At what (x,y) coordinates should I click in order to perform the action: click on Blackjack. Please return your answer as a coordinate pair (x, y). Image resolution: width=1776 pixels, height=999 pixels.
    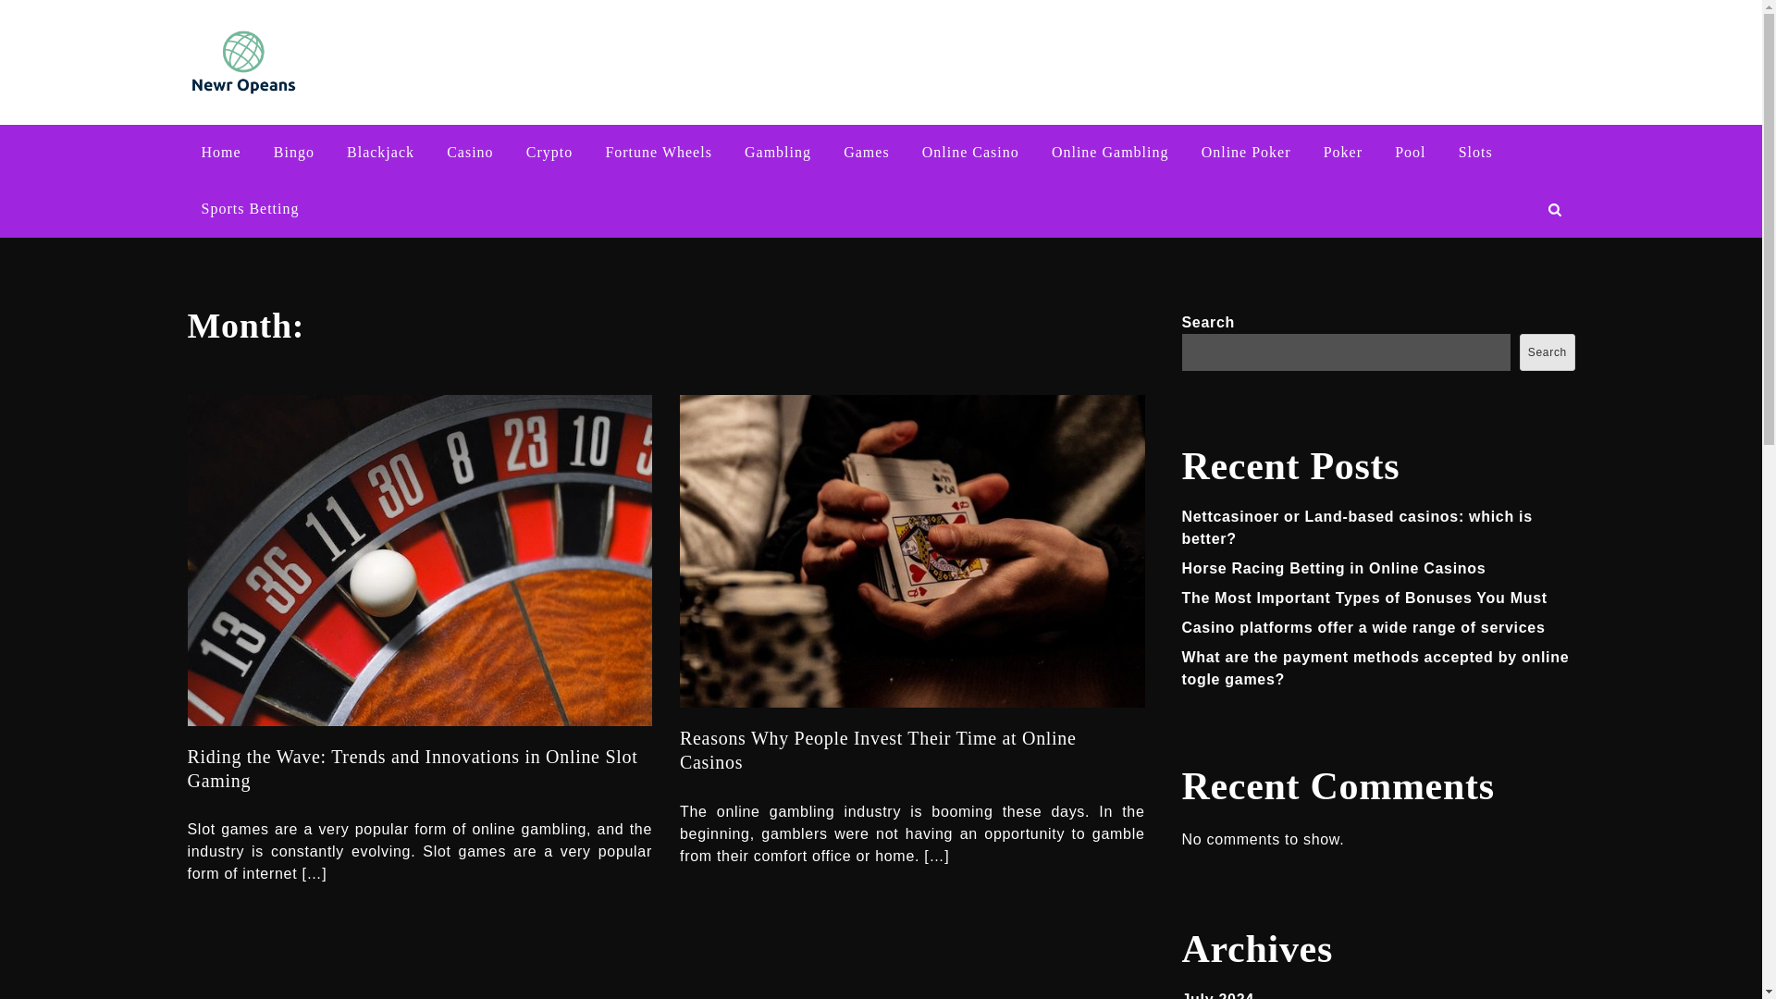
    Looking at the image, I should click on (380, 153).